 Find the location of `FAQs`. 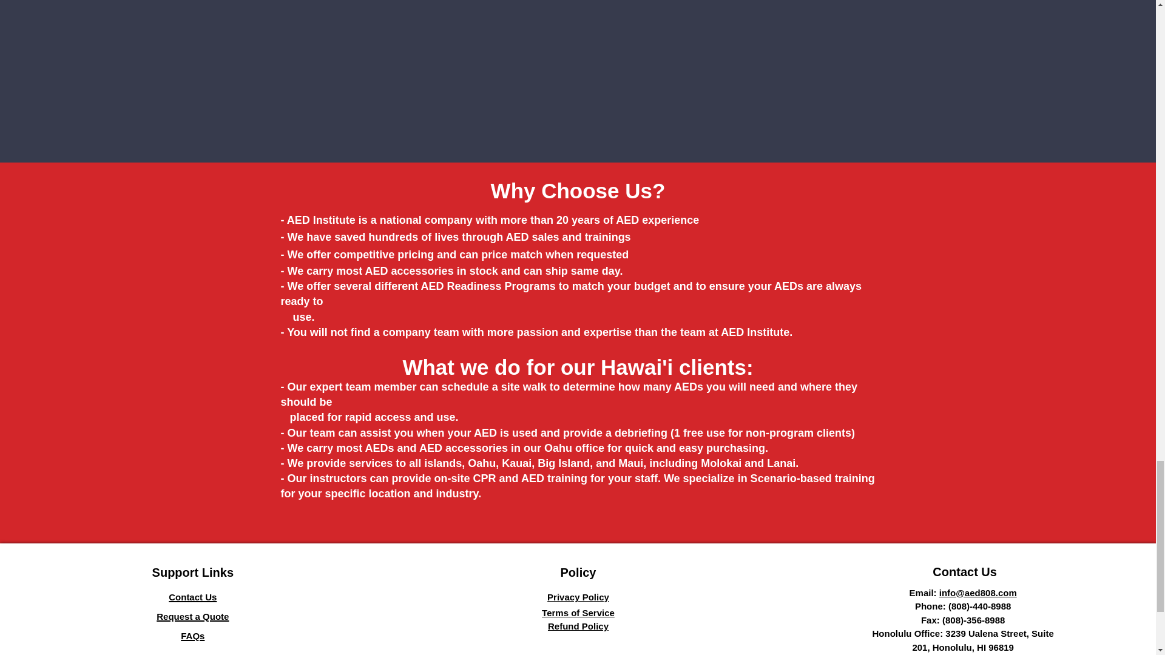

FAQs is located at coordinates (192, 634).